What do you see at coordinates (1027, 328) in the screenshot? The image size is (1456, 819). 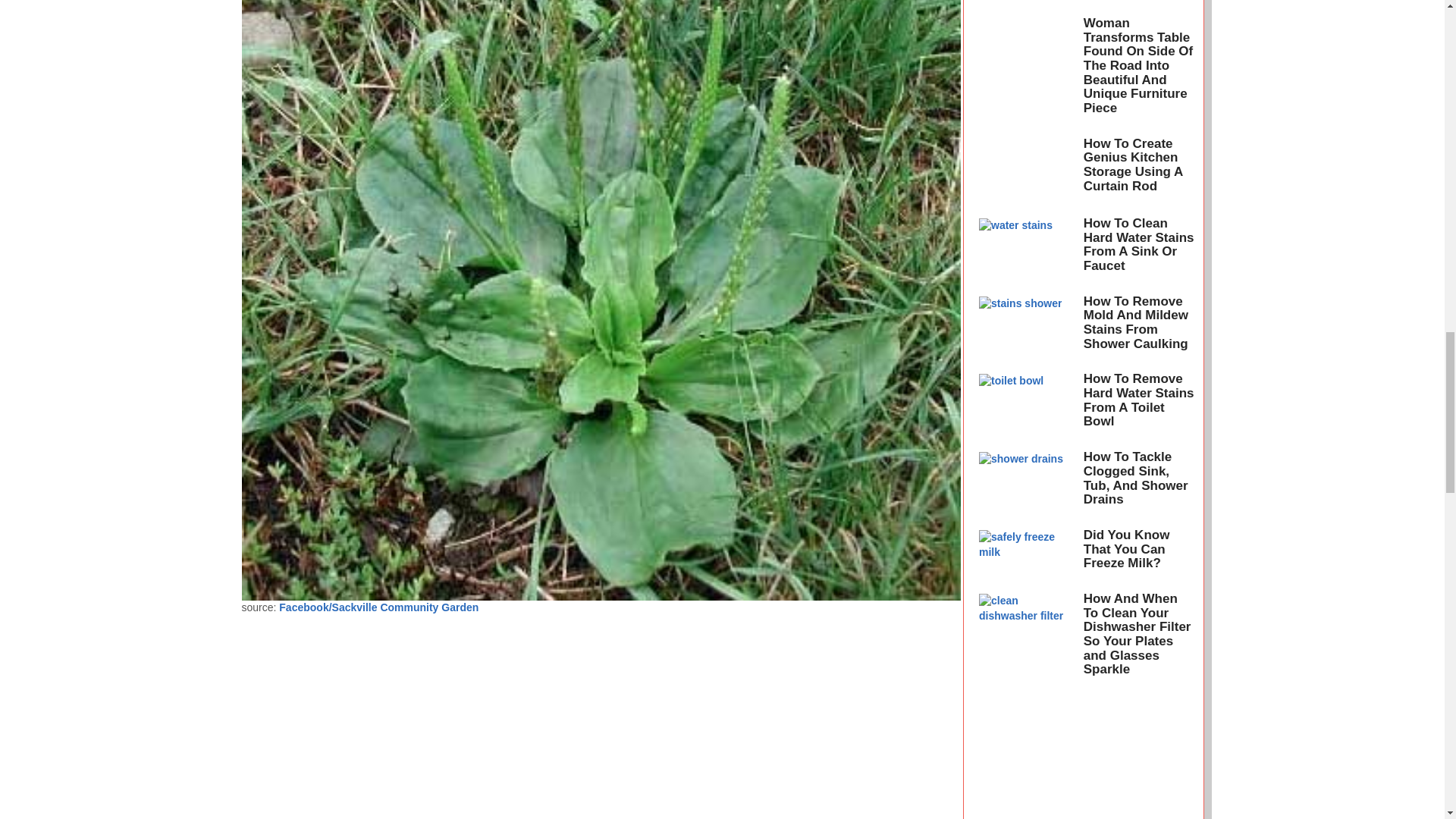 I see `Read more` at bounding box center [1027, 328].